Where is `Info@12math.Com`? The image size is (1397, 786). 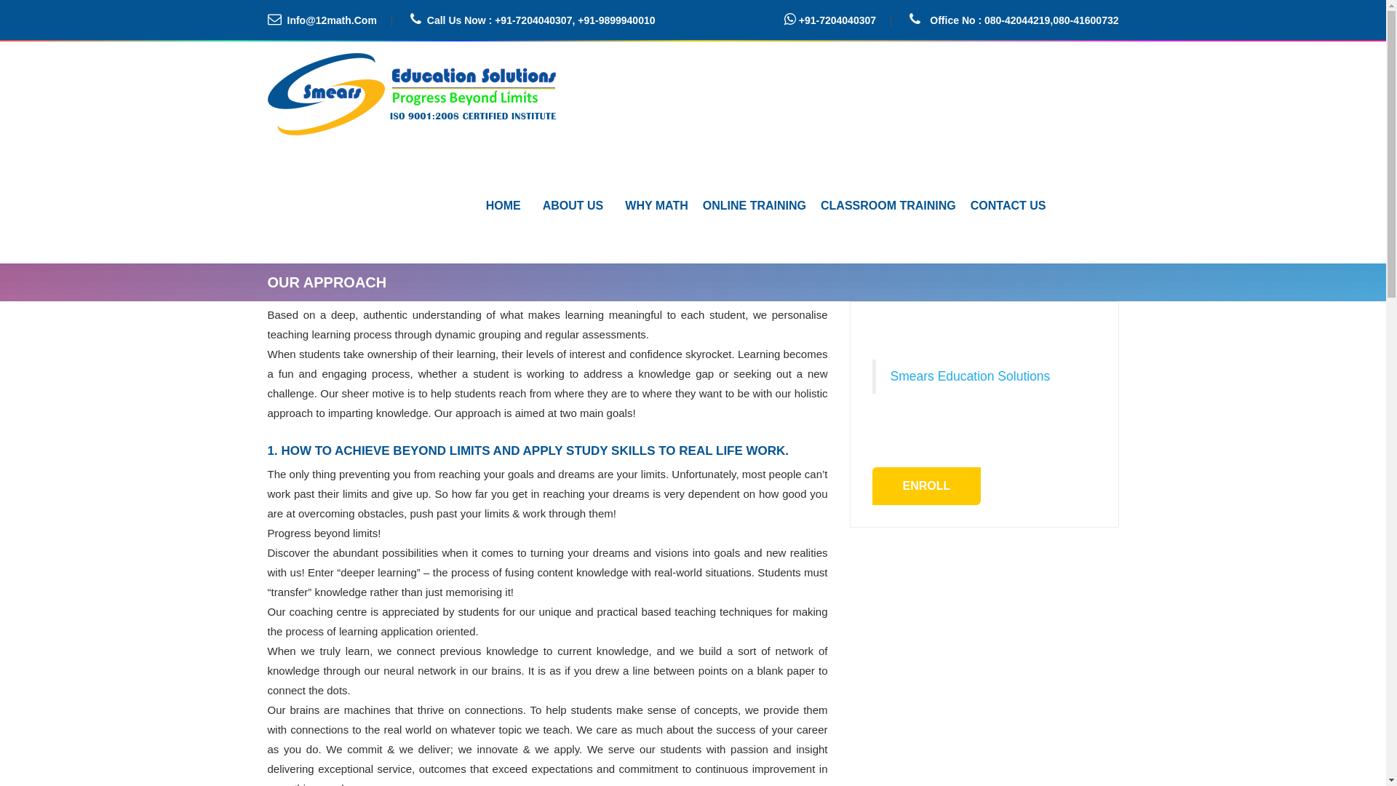
Info@12math.Com is located at coordinates (339, 20).